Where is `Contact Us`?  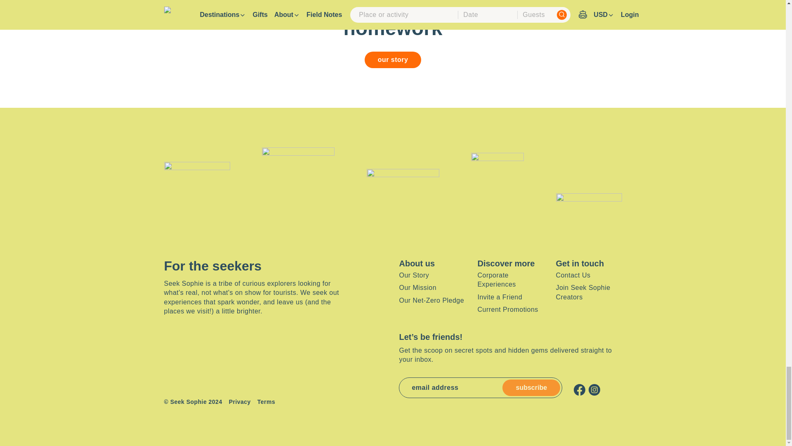 Contact Us is located at coordinates (573, 275).